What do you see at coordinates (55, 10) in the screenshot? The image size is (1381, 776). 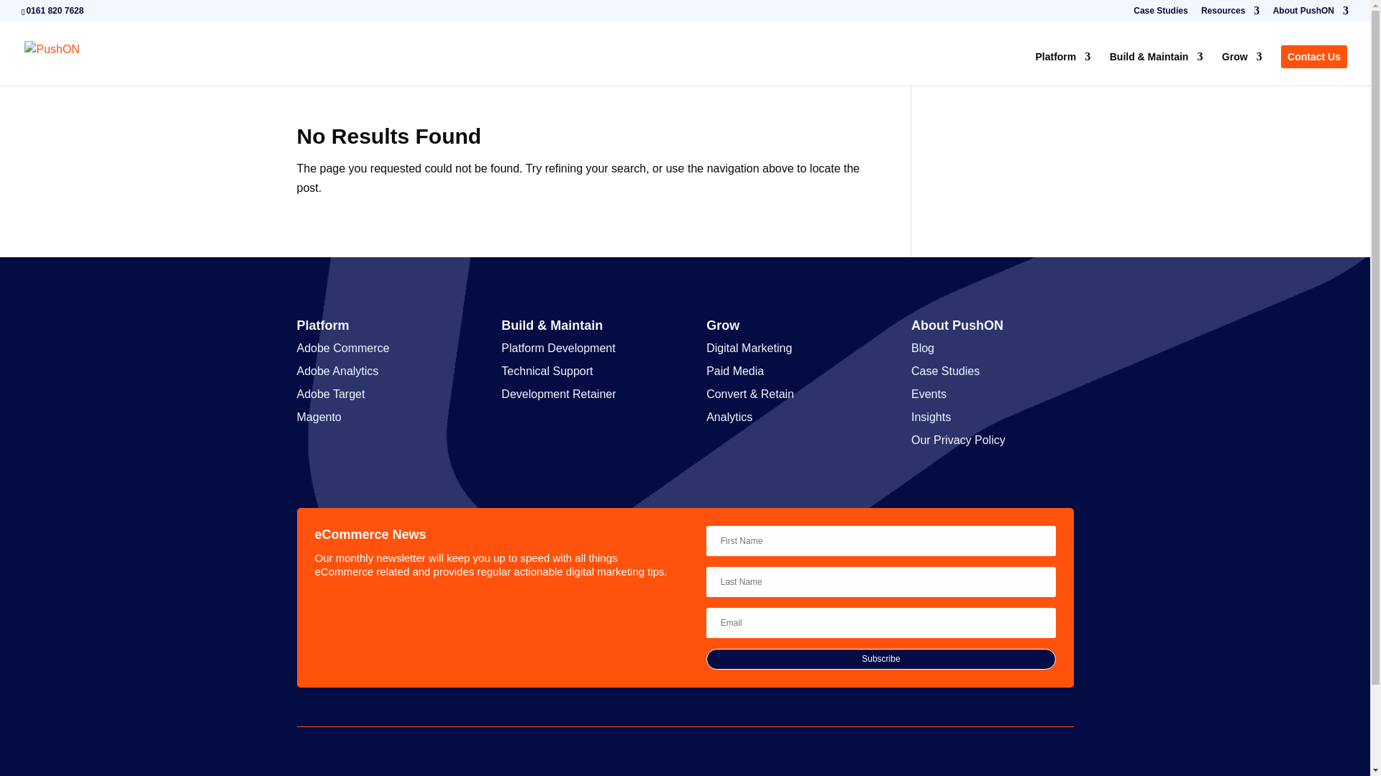 I see `0161 820 7628` at bounding box center [55, 10].